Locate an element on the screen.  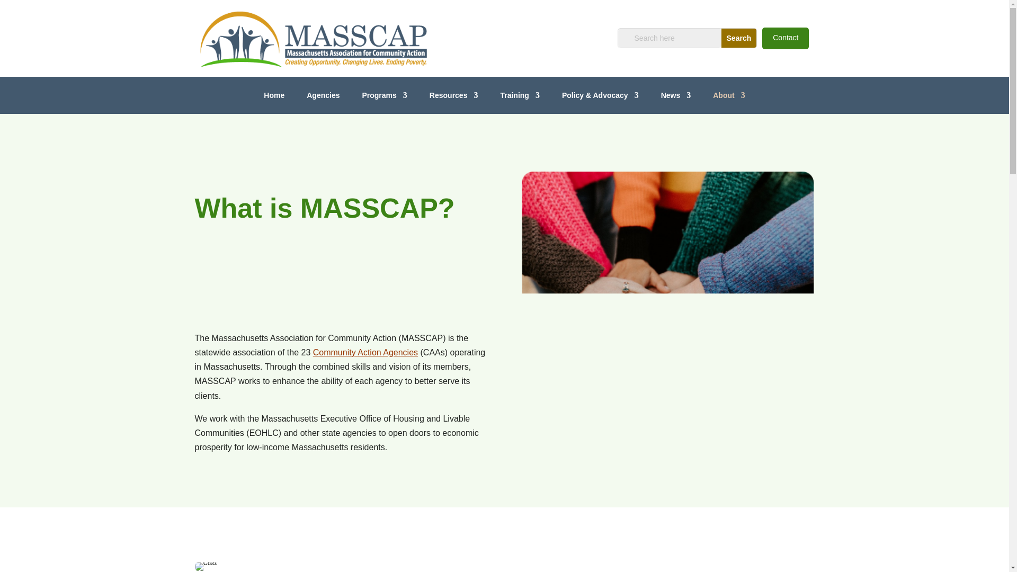
Agencies is located at coordinates (323, 97).